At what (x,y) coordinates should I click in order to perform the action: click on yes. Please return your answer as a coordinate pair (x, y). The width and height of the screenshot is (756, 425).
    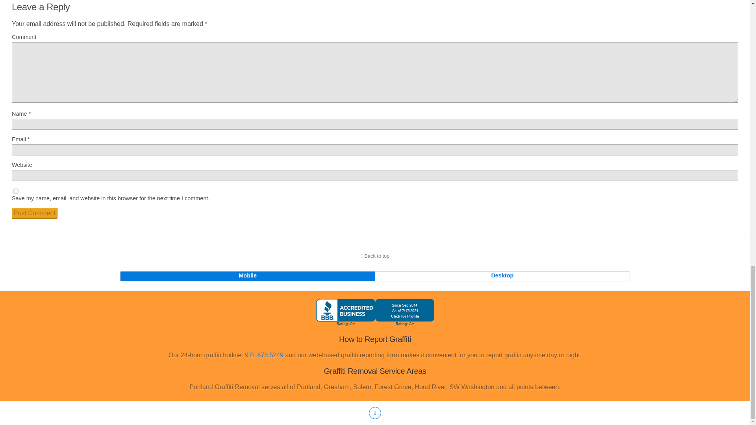
    Looking at the image, I should click on (16, 191).